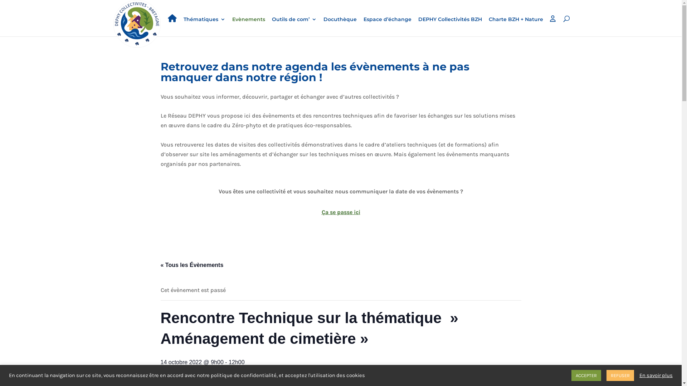 The width and height of the screenshot is (687, 386). What do you see at coordinates (586, 375) in the screenshot?
I see `ACCEPTER` at bounding box center [586, 375].